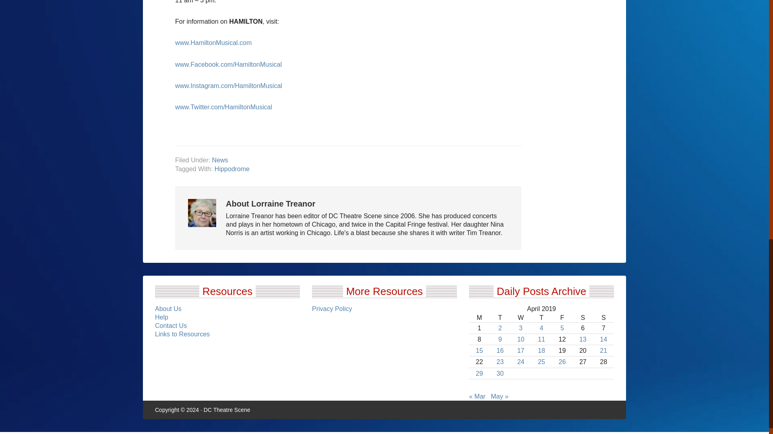 The image size is (773, 434). I want to click on Help, so click(162, 317).